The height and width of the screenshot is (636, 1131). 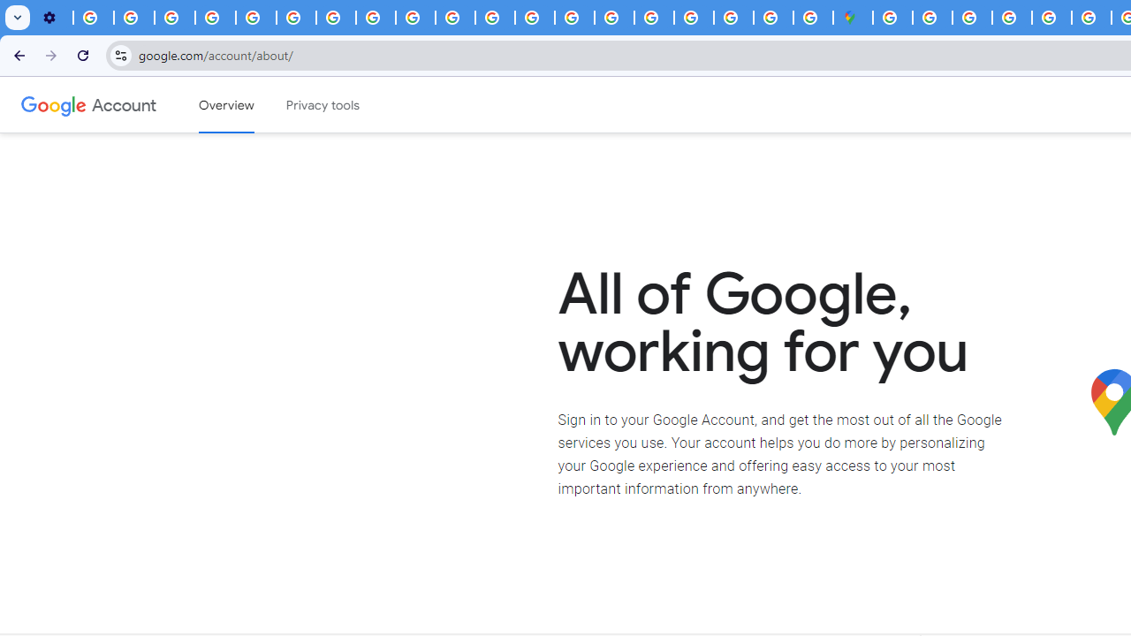 I want to click on Privacy Checkup, so click(x=415, y=18).